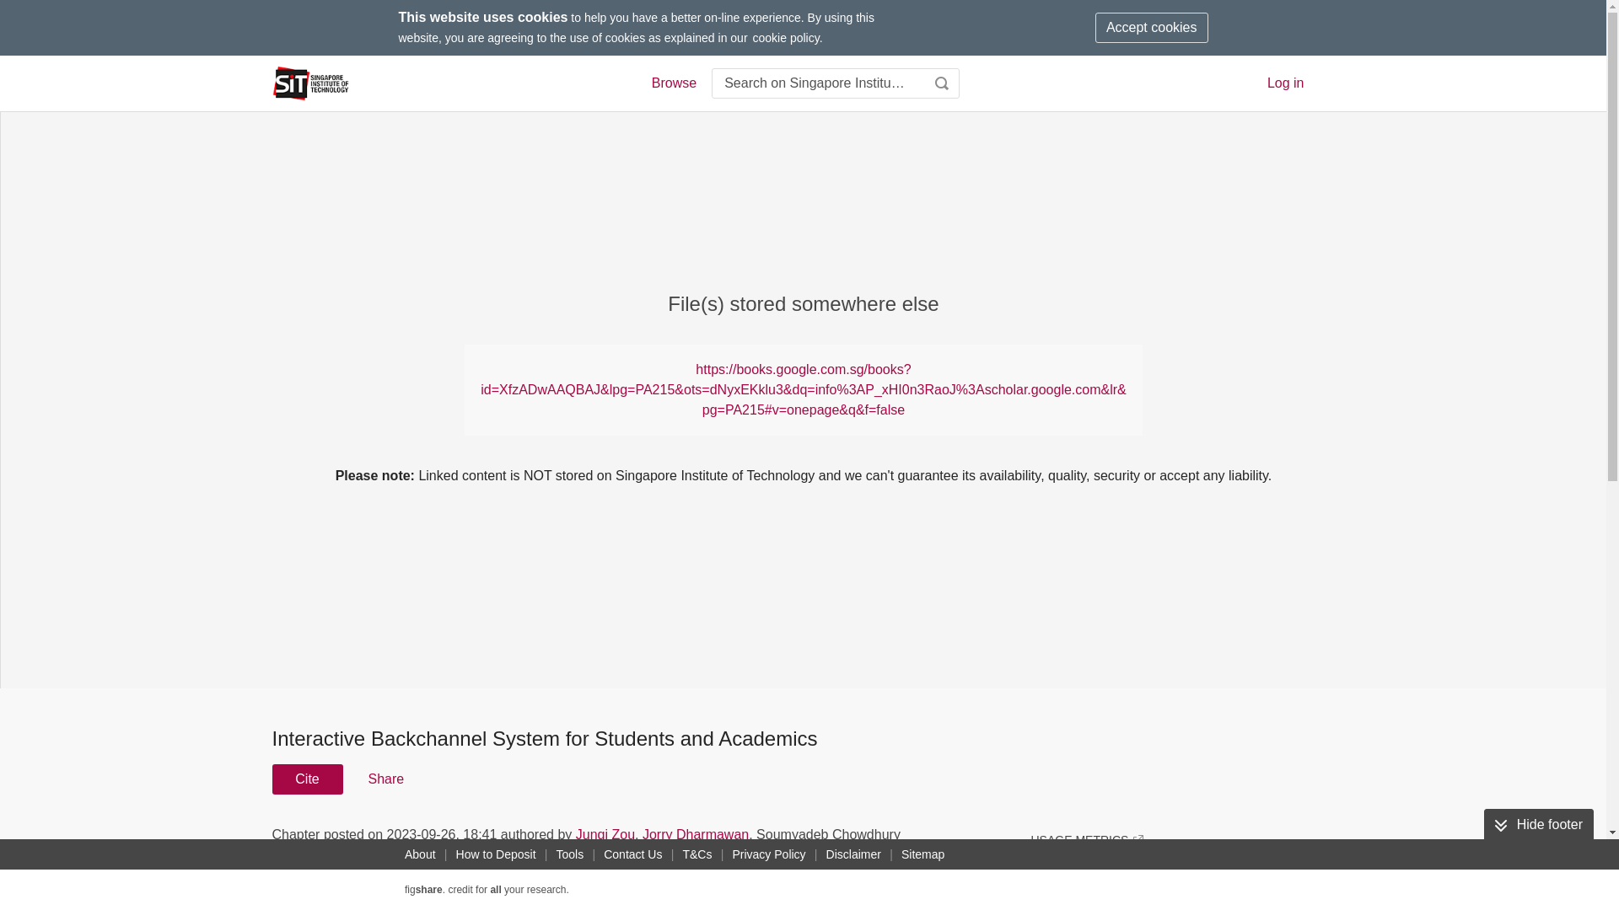 The image size is (1619, 910). I want to click on Sitemap, so click(922, 854).